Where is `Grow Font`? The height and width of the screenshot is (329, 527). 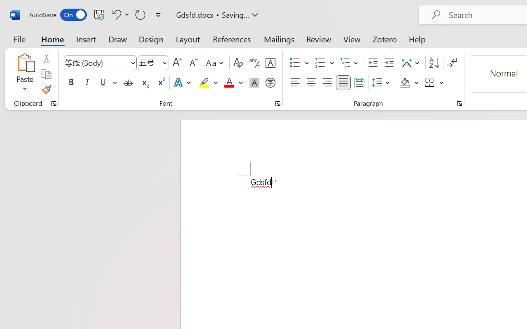
Grow Font is located at coordinates (177, 63).